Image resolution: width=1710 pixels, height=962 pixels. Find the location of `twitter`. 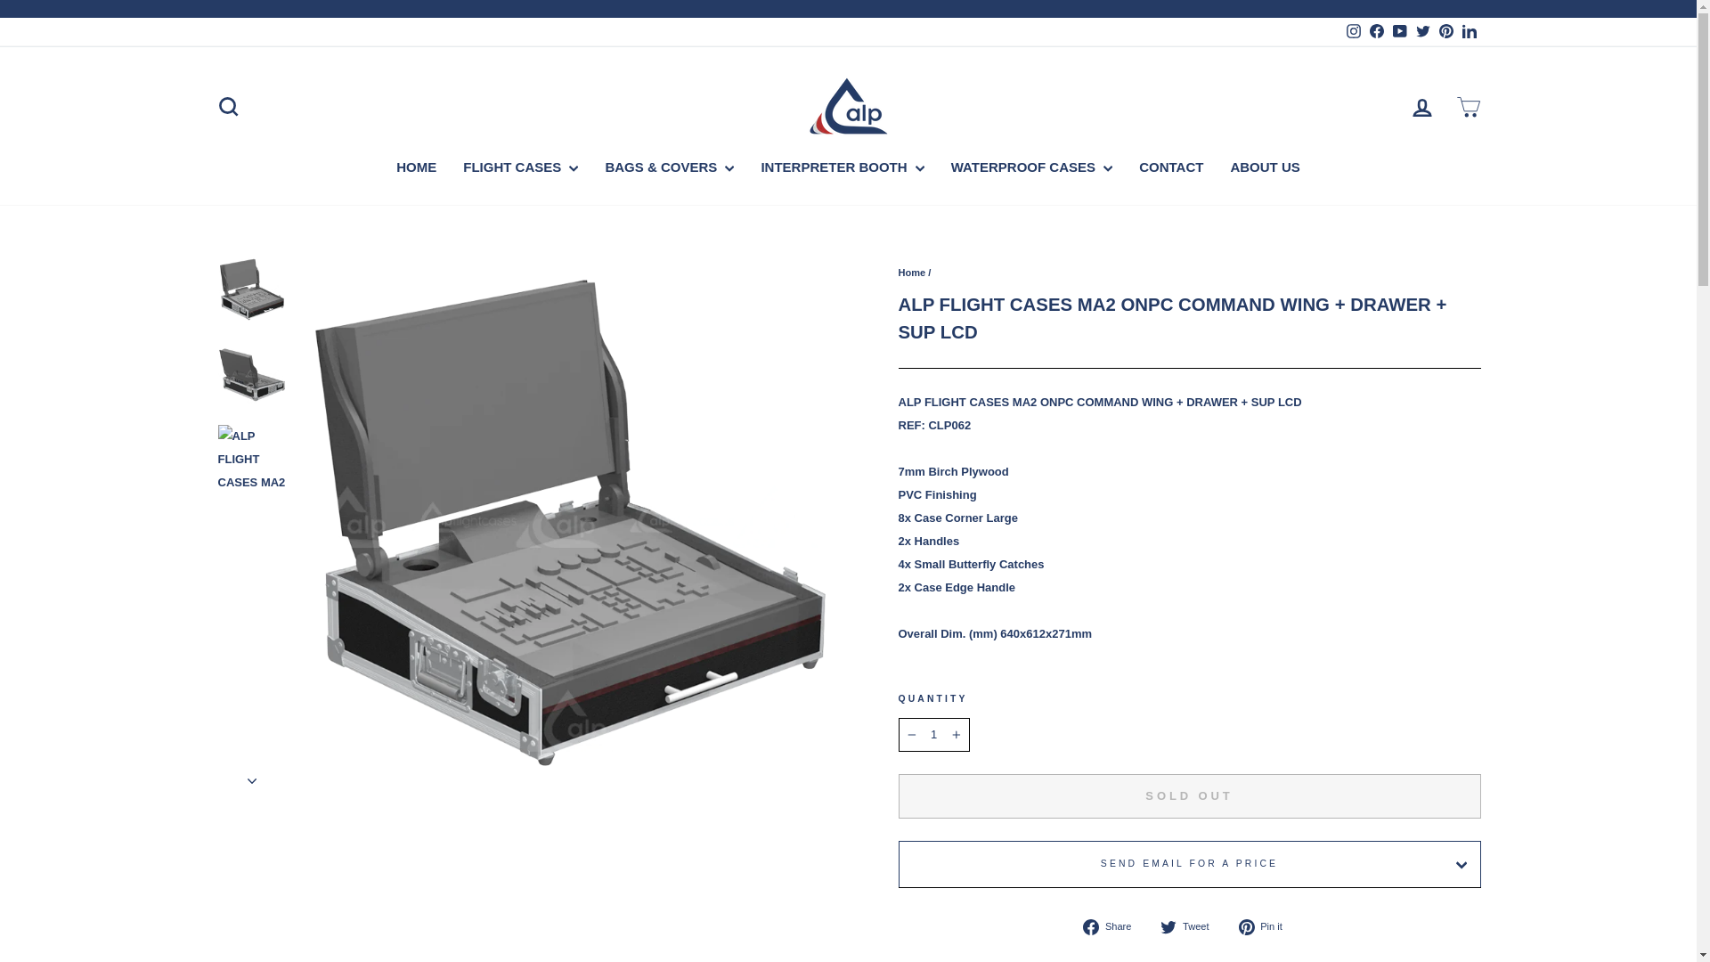

twitter is located at coordinates (1422, 31).